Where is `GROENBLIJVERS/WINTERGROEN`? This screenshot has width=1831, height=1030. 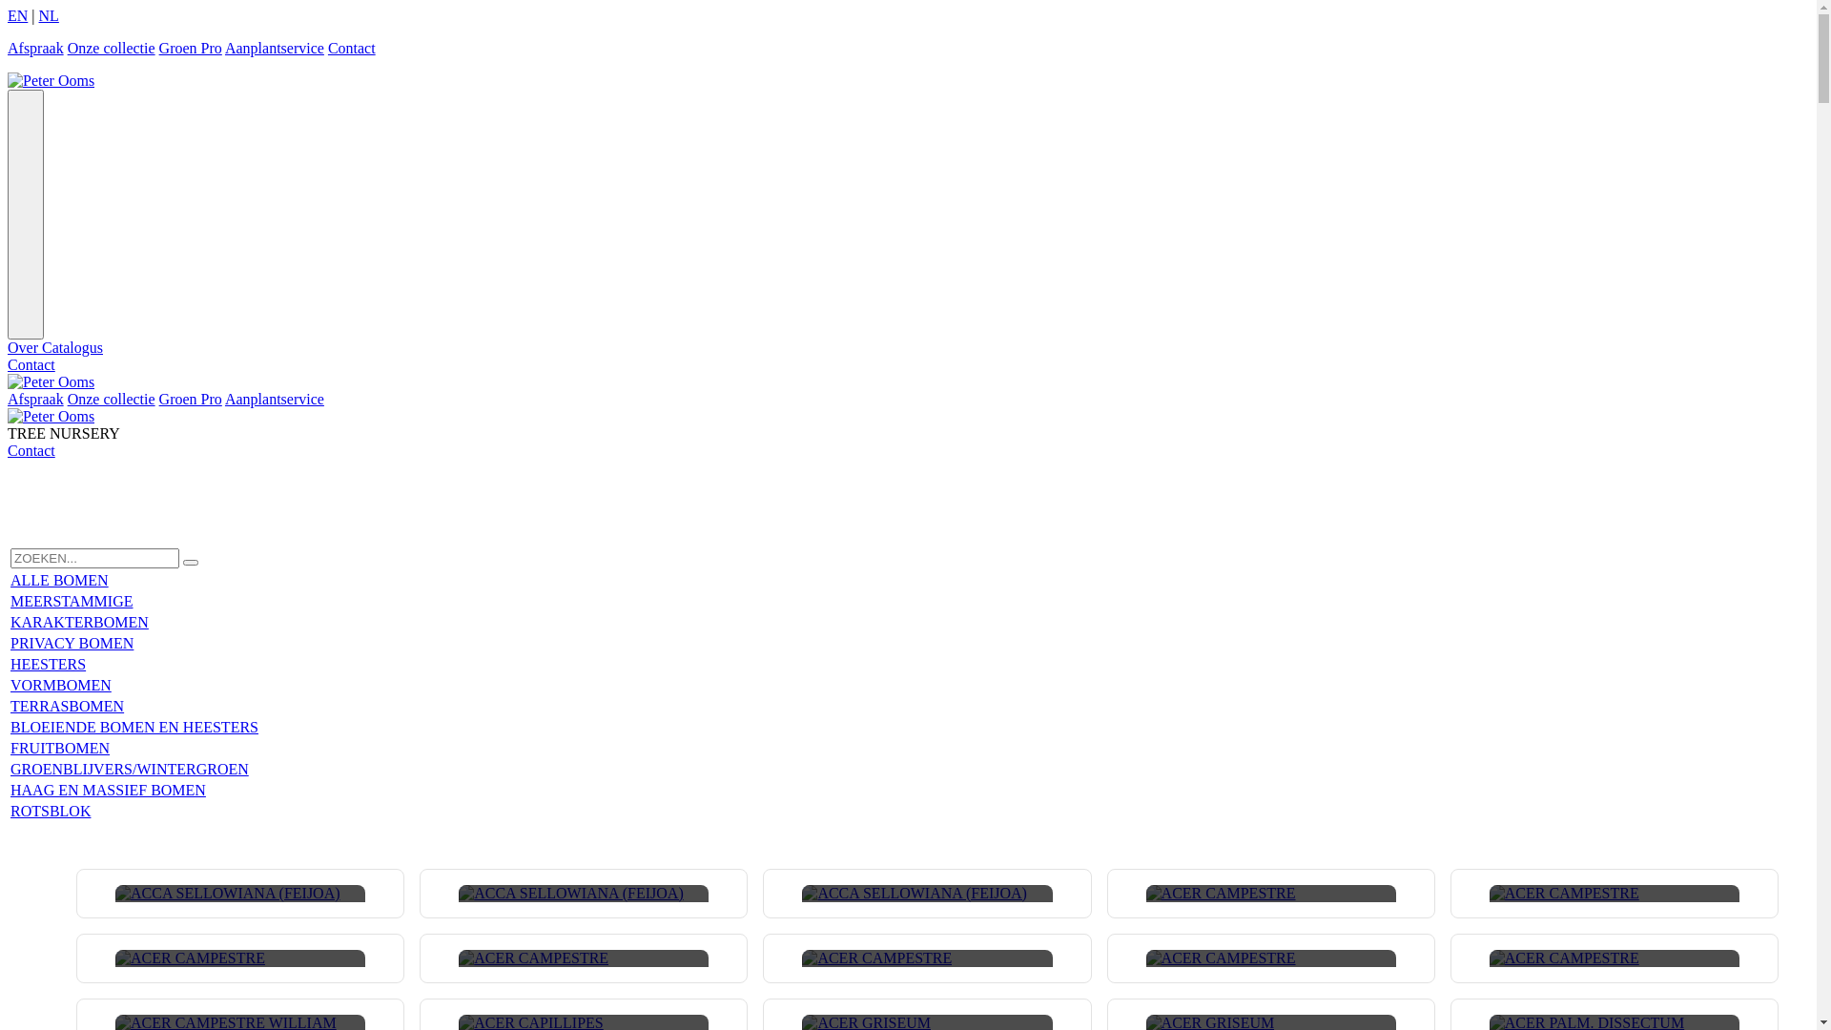 GROENBLIJVERS/WINTERGROEN is located at coordinates (130, 769).